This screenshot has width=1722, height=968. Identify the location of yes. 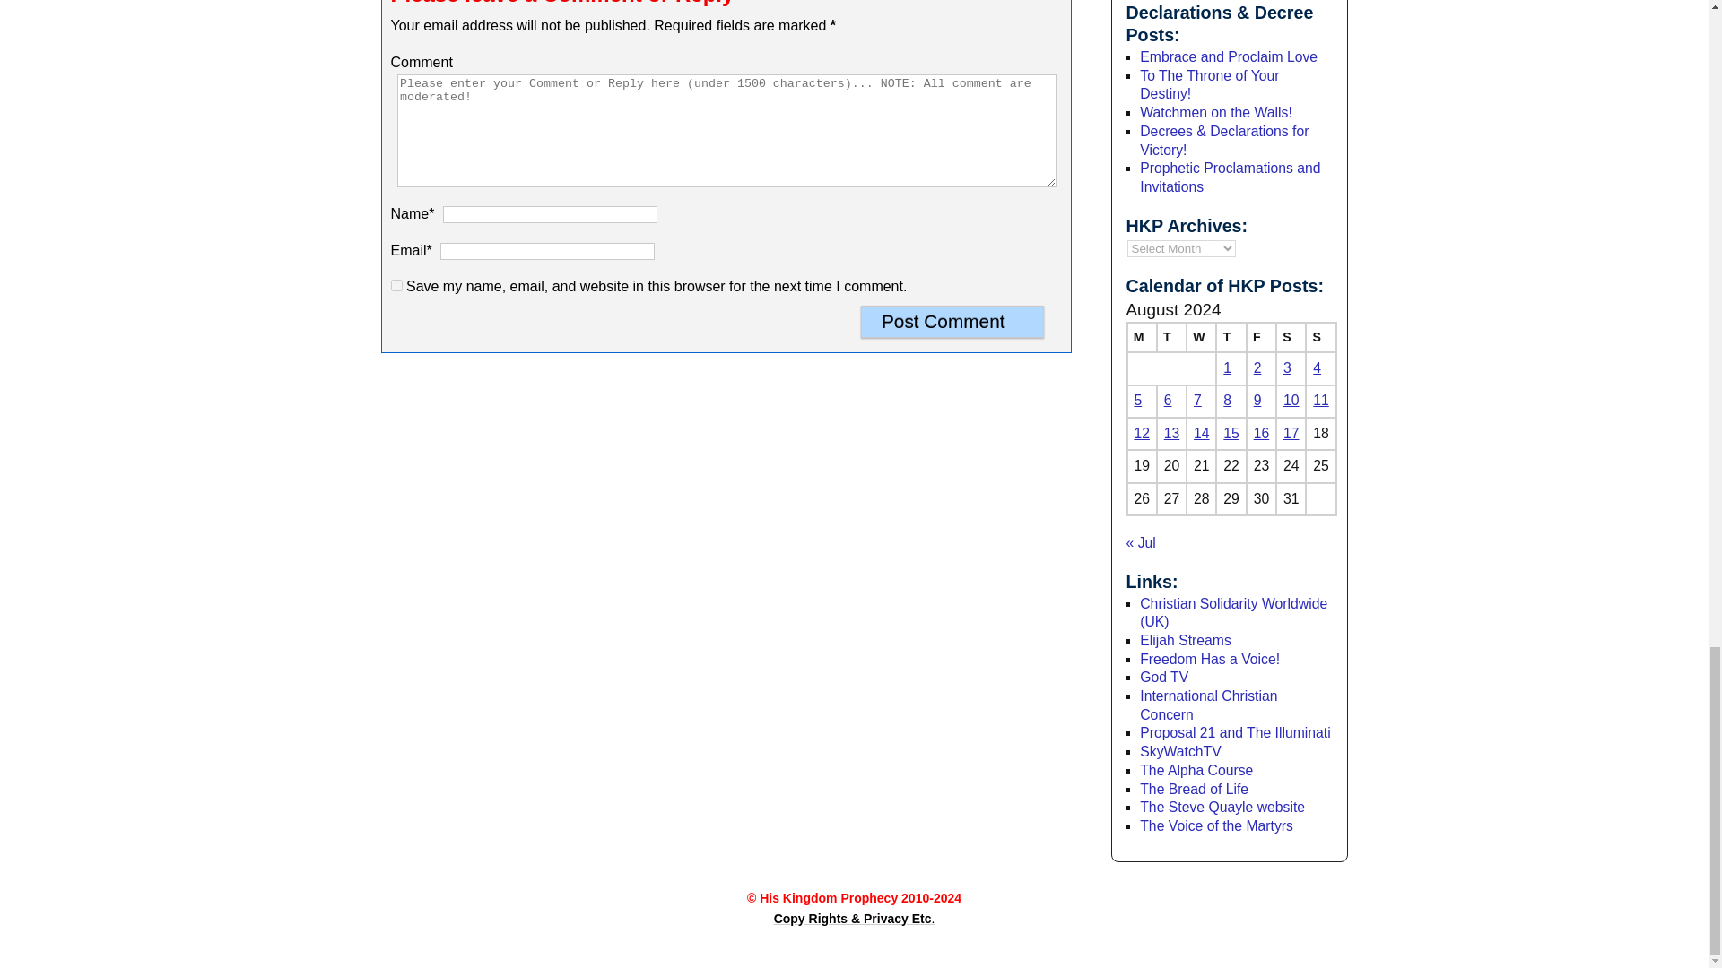
(396, 285).